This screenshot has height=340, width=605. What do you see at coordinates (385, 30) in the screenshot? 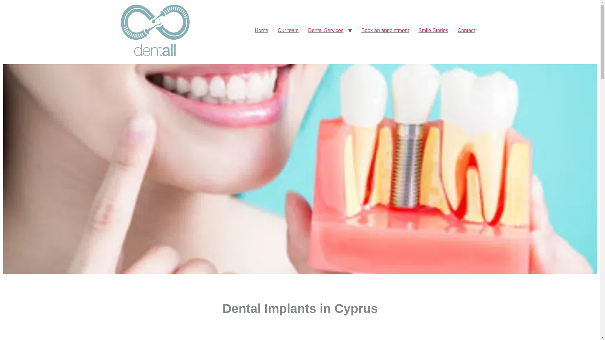
I see `Book an appointment` at bounding box center [385, 30].